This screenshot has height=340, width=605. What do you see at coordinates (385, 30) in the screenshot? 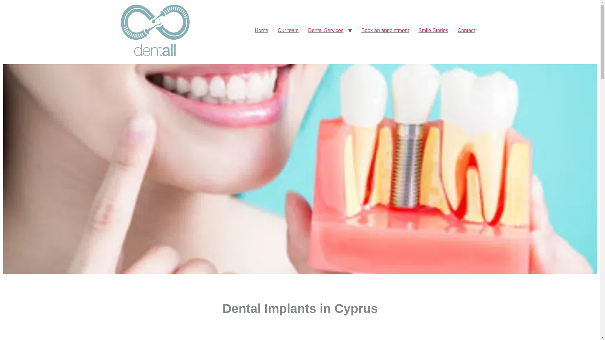
I see `Book an appointment` at bounding box center [385, 30].